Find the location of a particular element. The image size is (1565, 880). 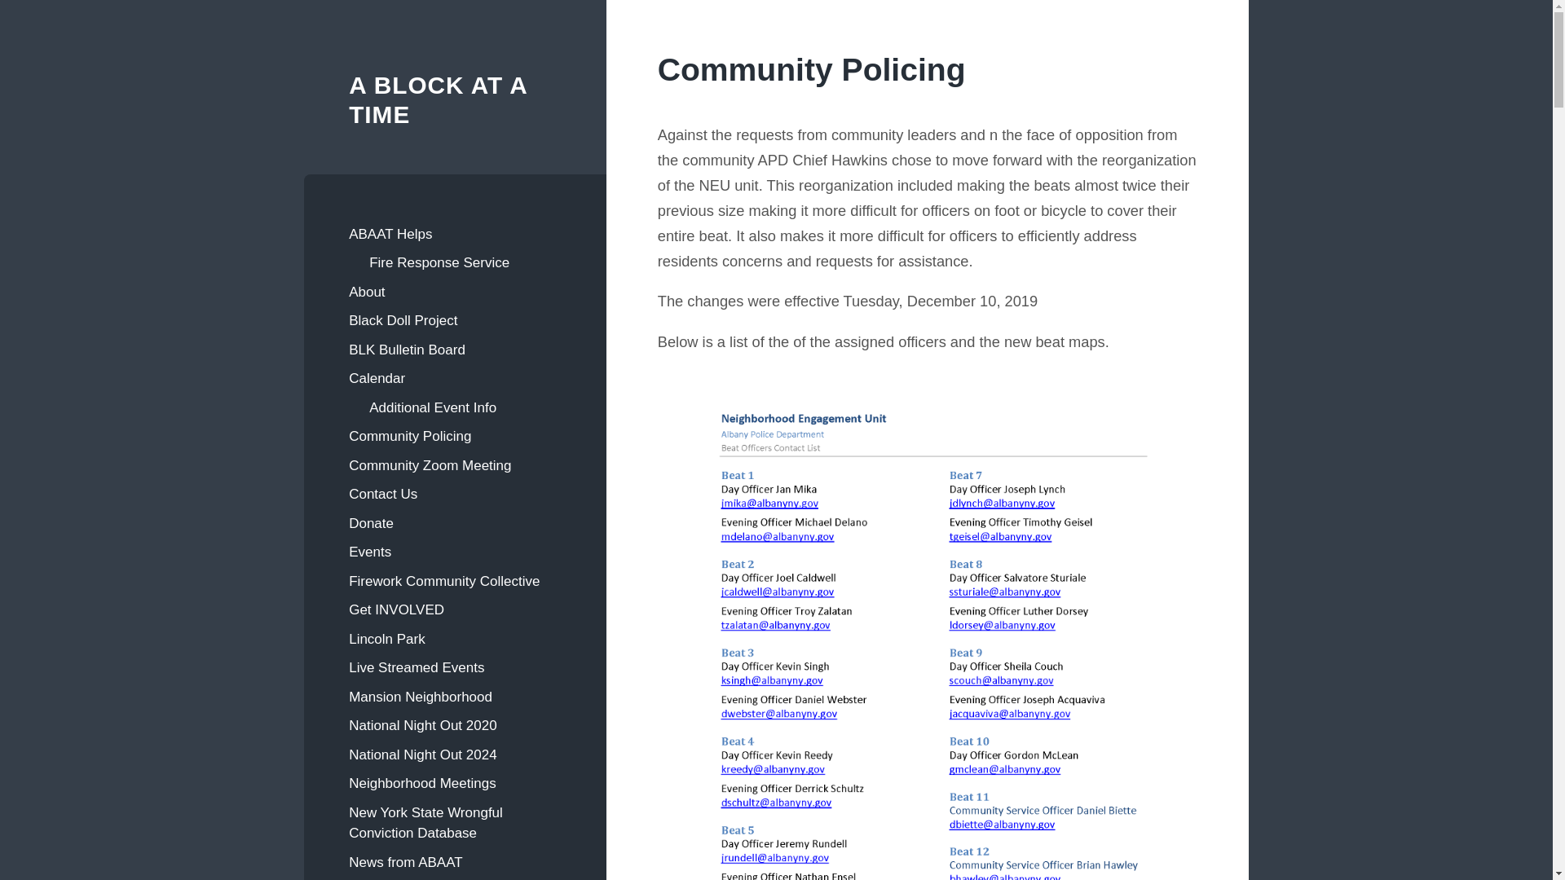

About is located at coordinates (455, 292).